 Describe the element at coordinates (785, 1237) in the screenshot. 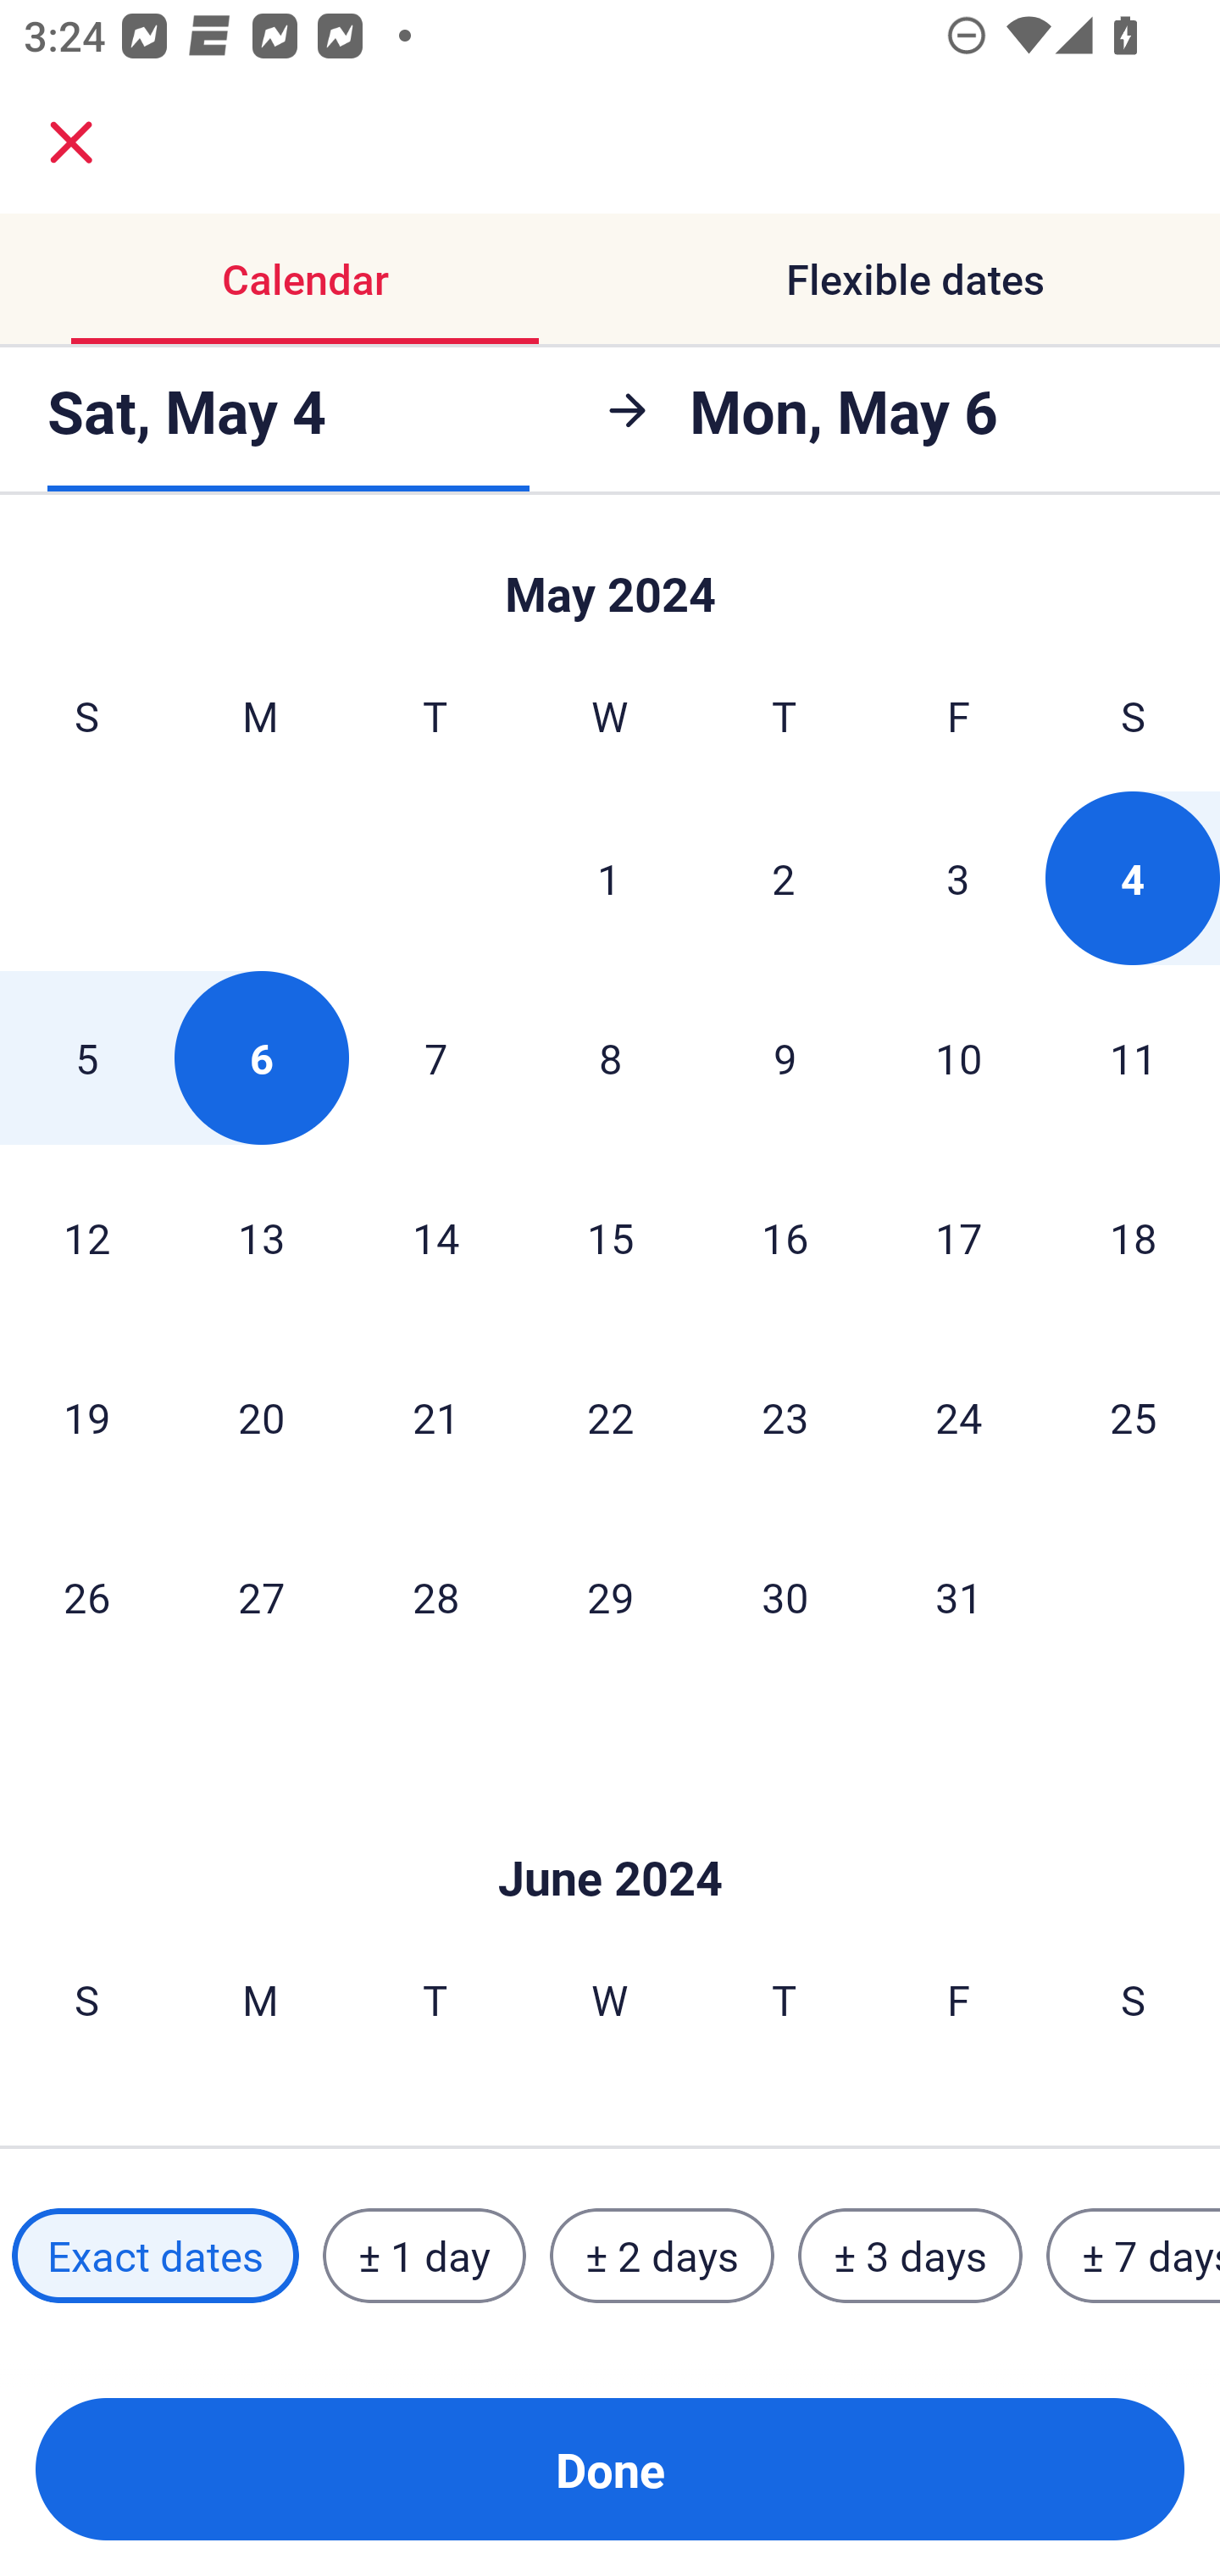

I see `16 Thursday, May 16, 2024` at that location.